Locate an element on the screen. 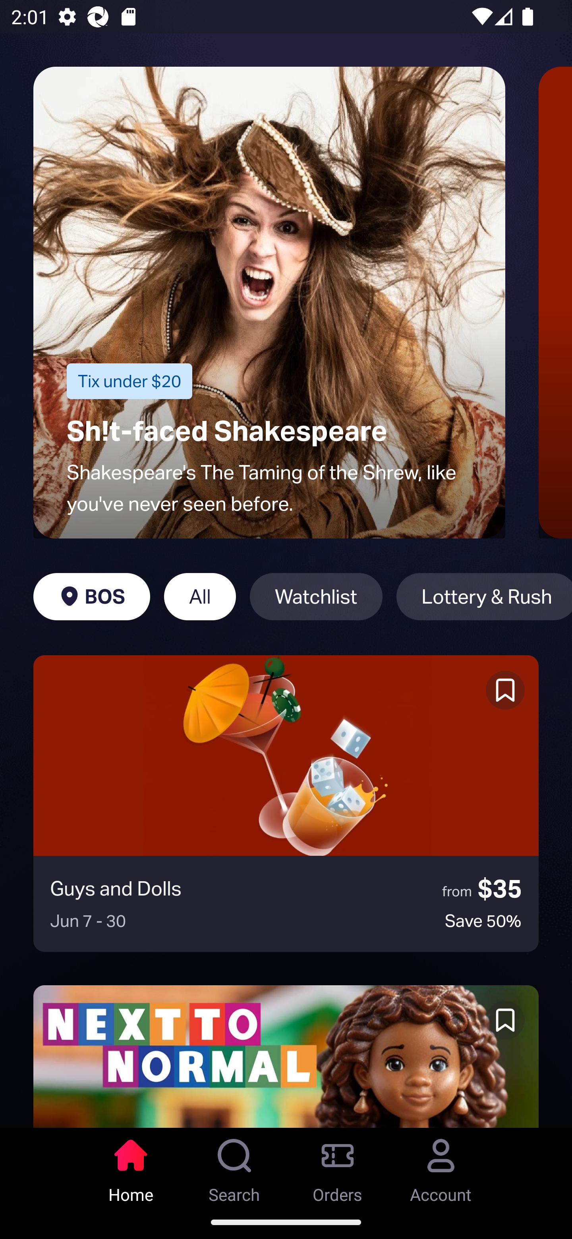 This screenshot has height=1239, width=572. Lottery & Rush is located at coordinates (484, 596).